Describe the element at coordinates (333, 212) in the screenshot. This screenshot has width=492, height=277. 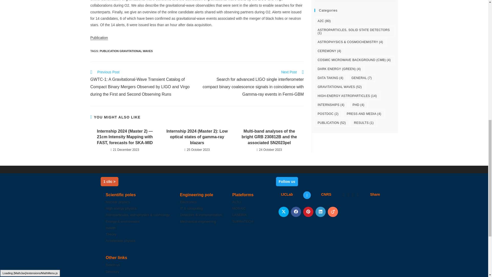
I see `Share on Viadeo` at that location.